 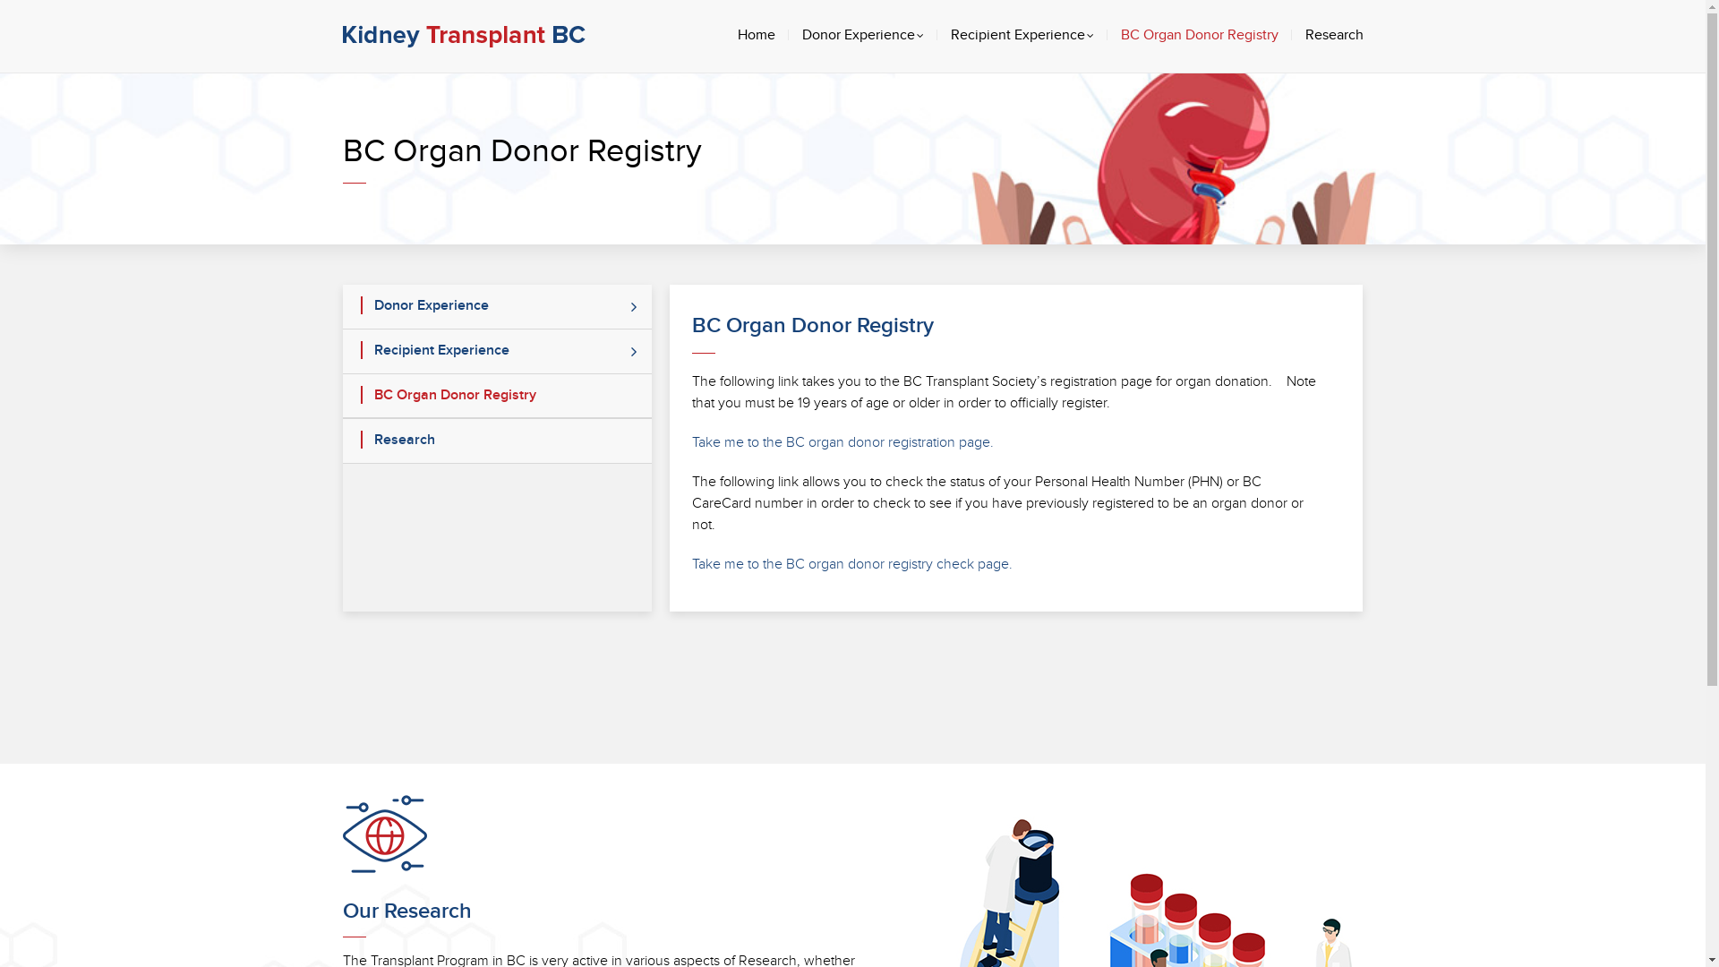 I want to click on Donor Experience, so click(x=497, y=306).